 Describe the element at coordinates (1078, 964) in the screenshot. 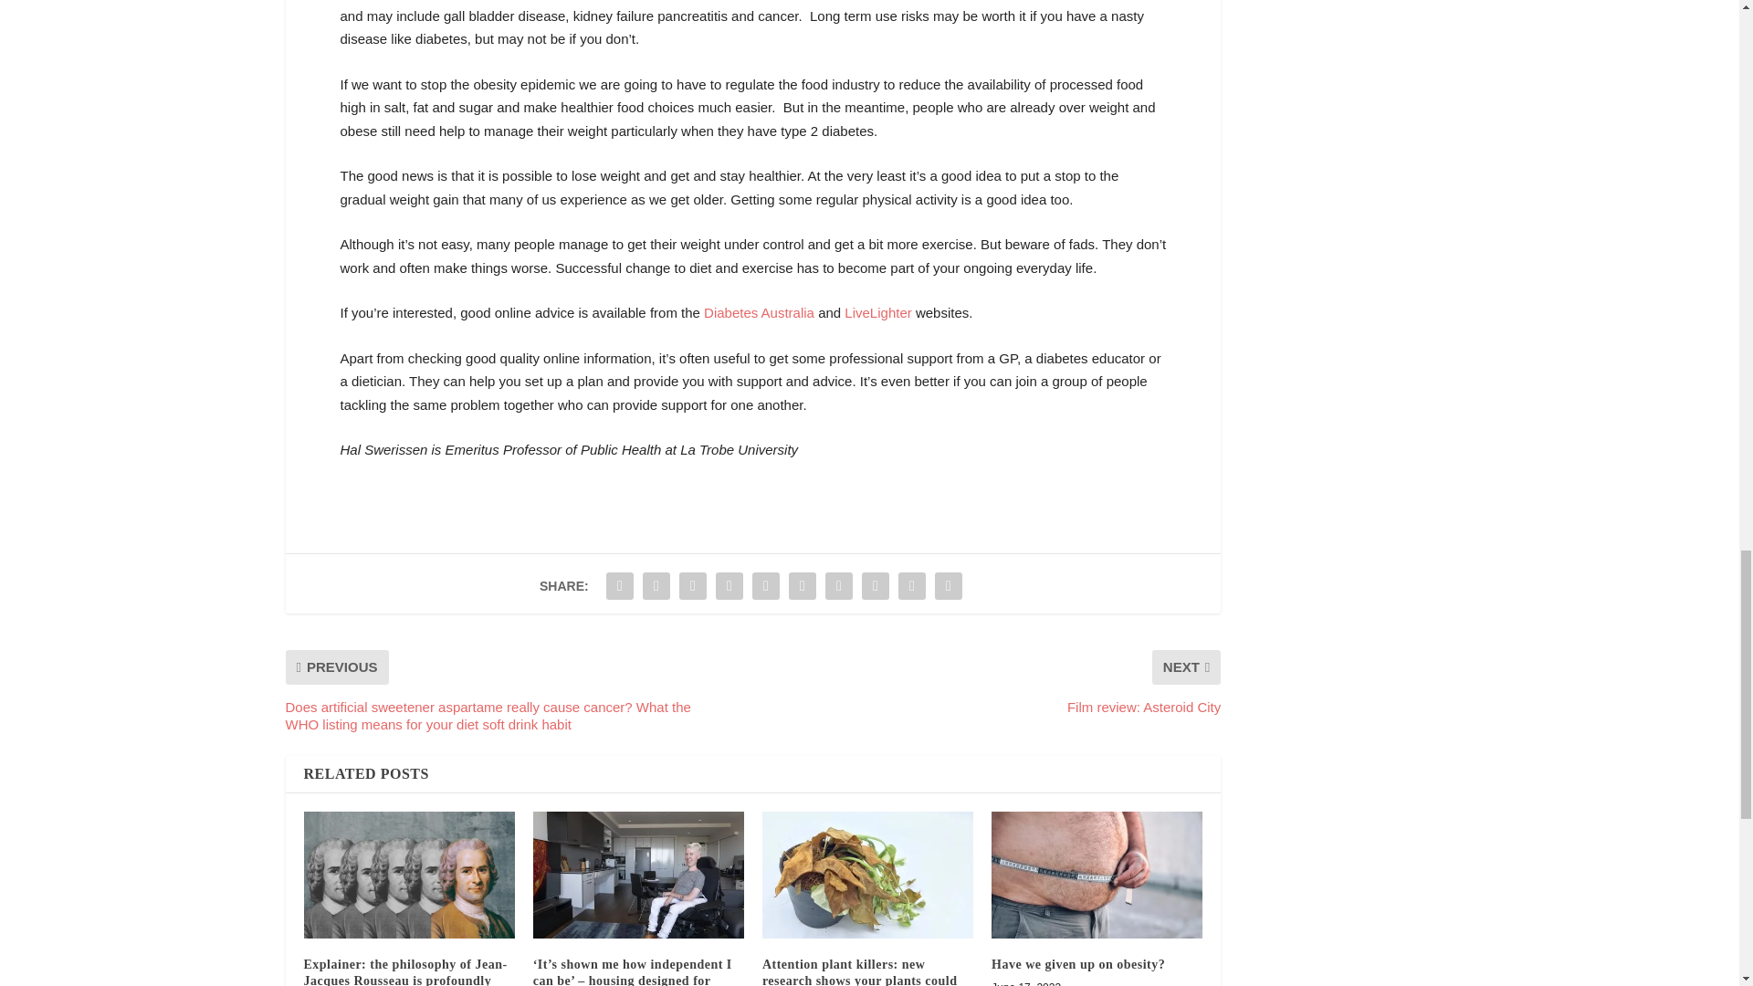

I see `Have we given up on obesity?` at that location.